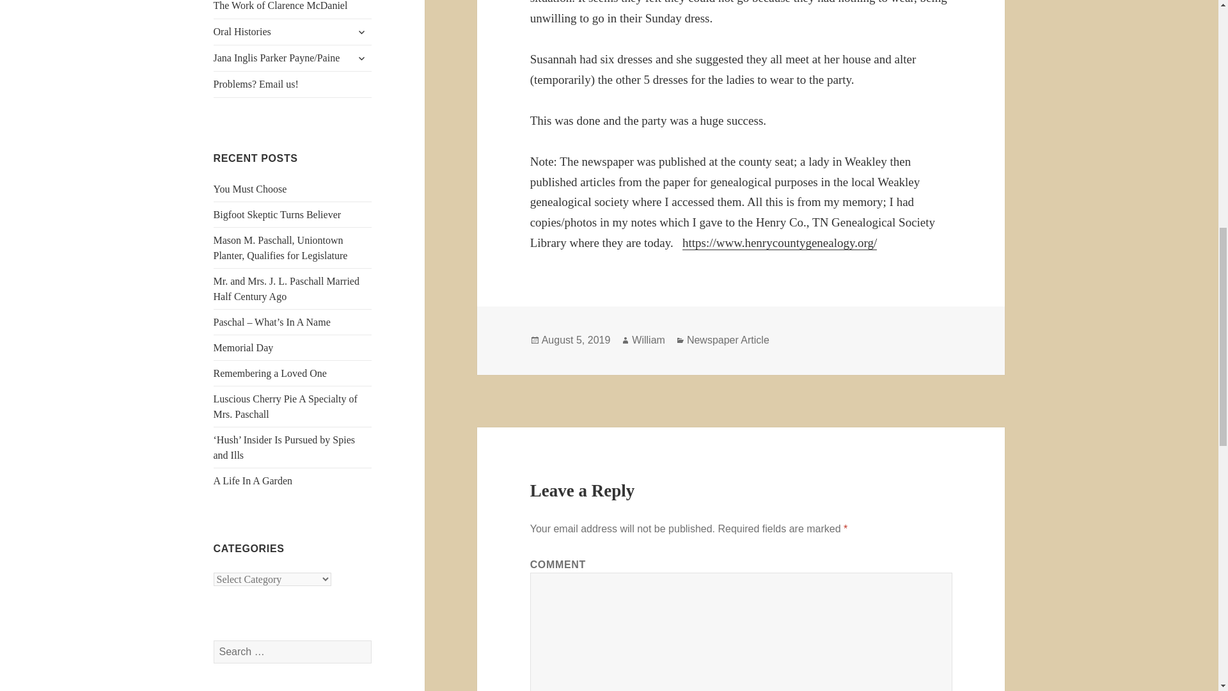 The width and height of the screenshot is (1228, 691). I want to click on The Work of Clarence McDaniel, so click(293, 9).